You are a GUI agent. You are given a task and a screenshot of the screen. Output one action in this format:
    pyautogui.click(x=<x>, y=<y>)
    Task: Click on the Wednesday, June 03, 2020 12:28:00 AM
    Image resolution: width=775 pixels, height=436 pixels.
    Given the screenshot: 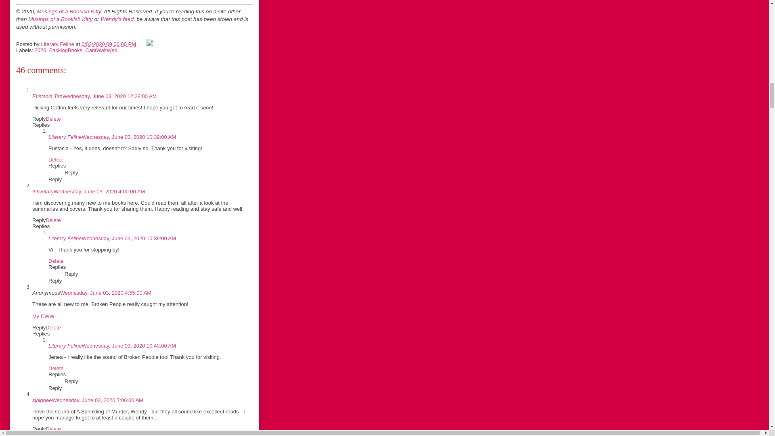 What is the action you would take?
    pyautogui.click(x=110, y=96)
    